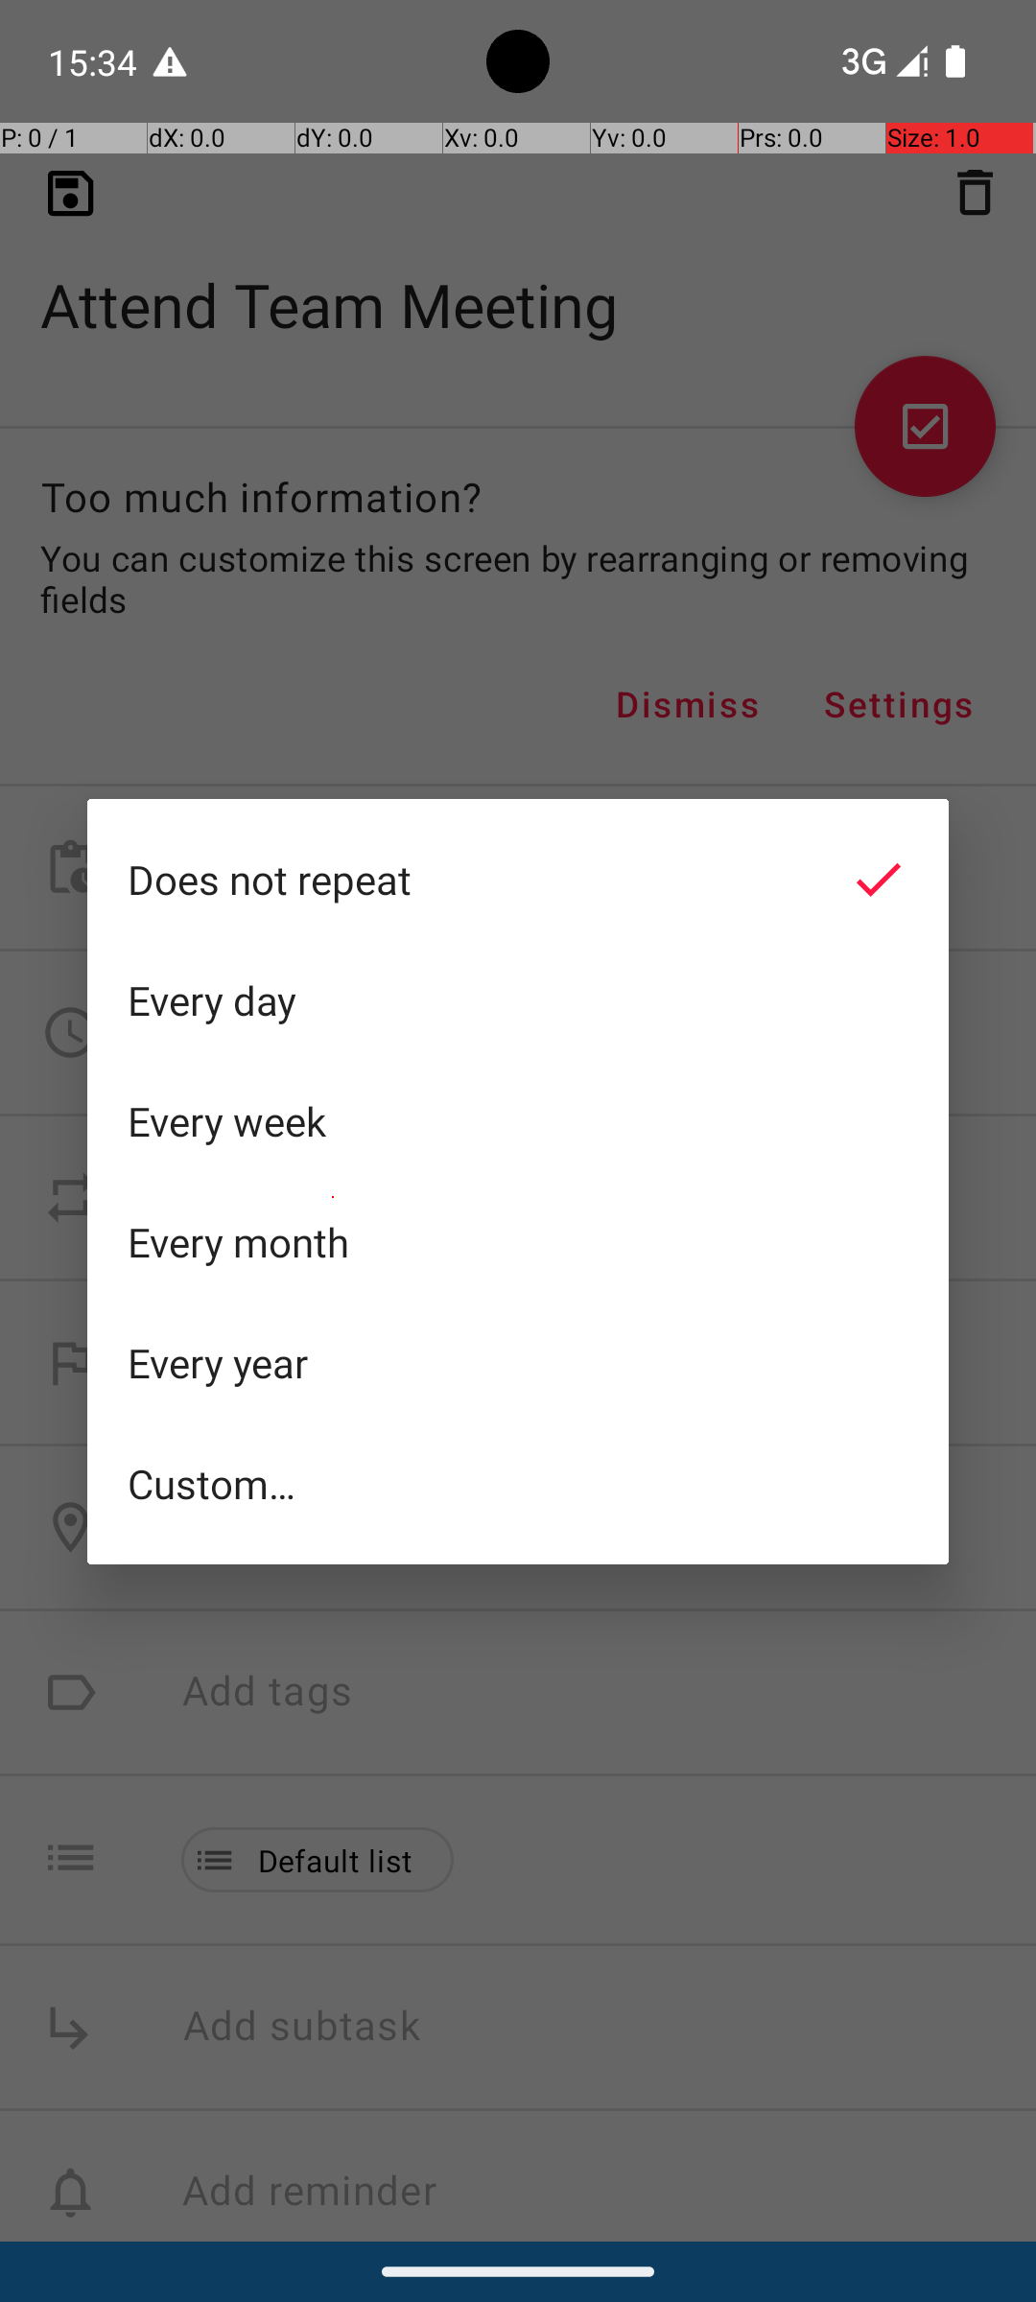  Describe the element at coordinates (518, 1363) in the screenshot. I see `Every year` at that location.